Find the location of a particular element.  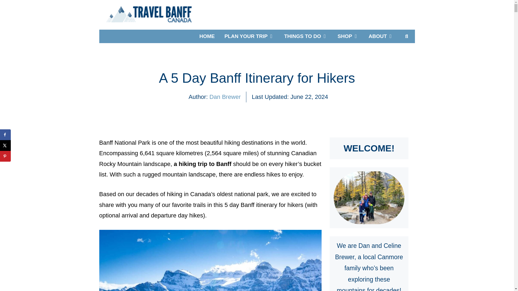

Dan Brewer is located at coordinates (225, 96).